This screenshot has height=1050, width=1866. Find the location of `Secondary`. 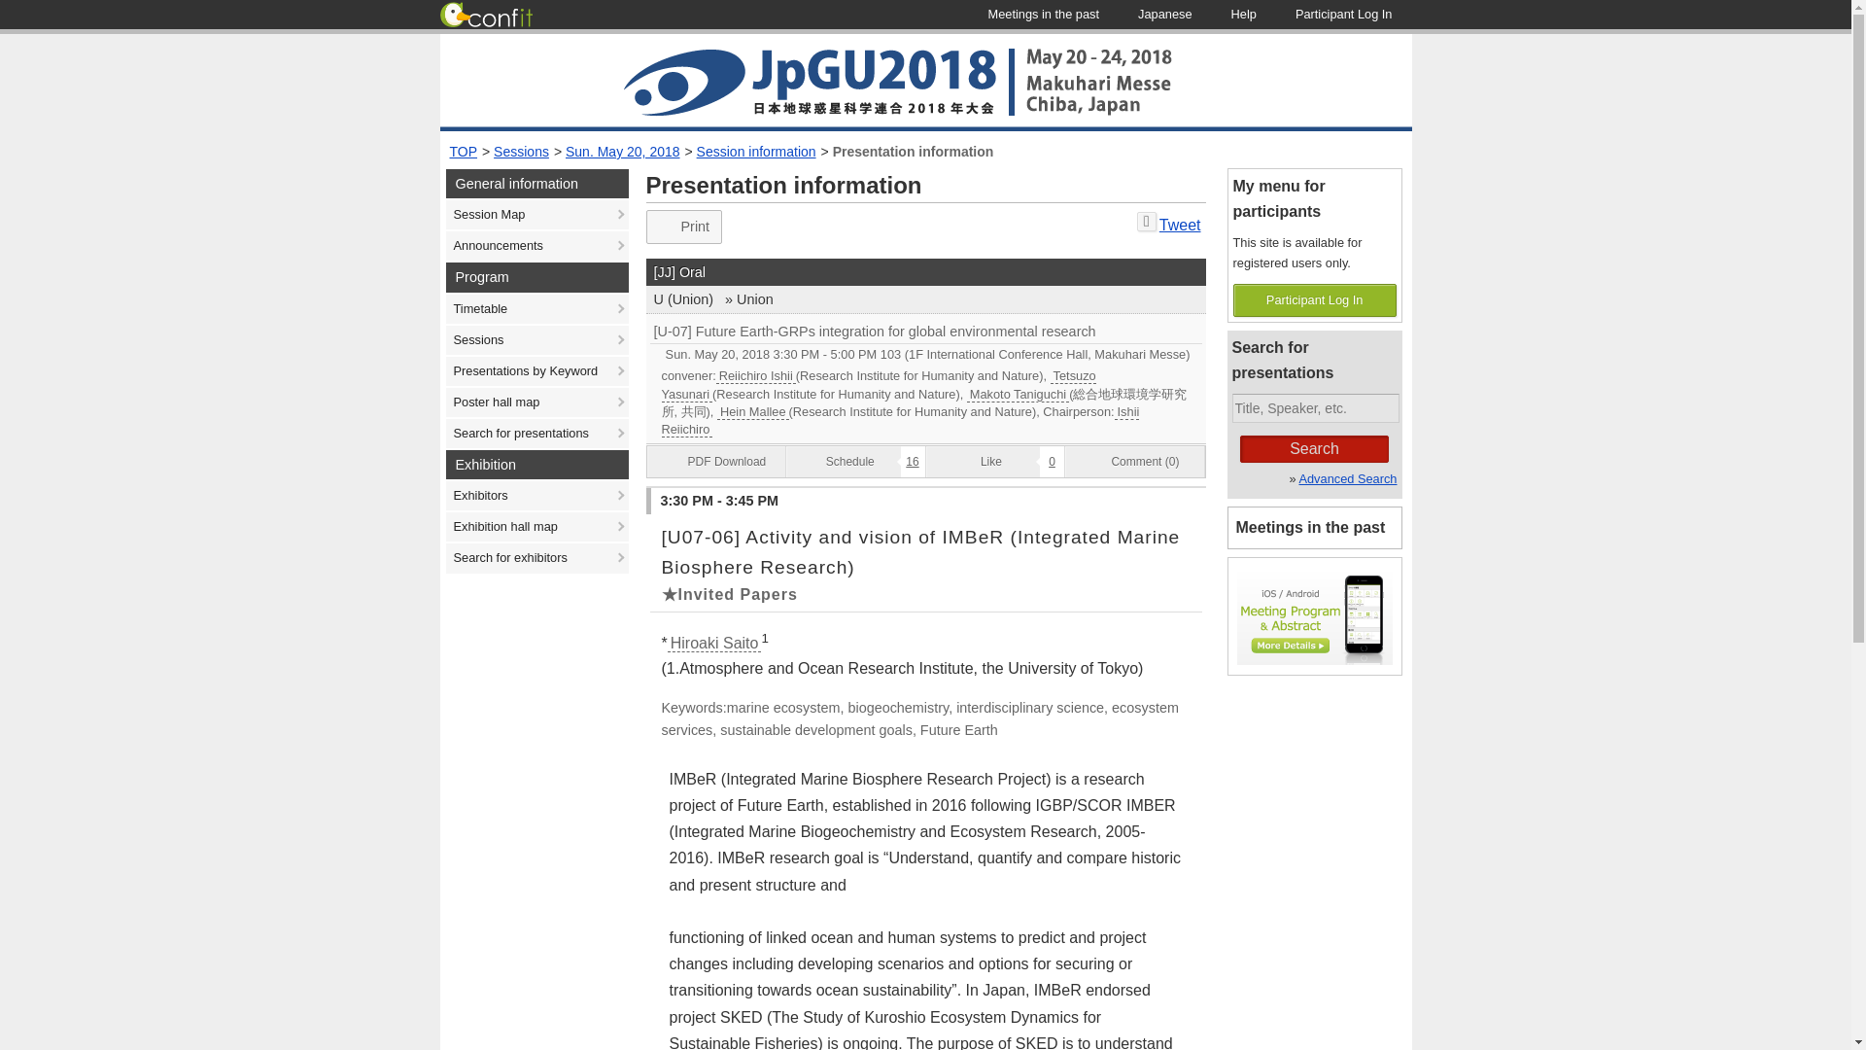

Secondary is located at coordinates (749, 299).